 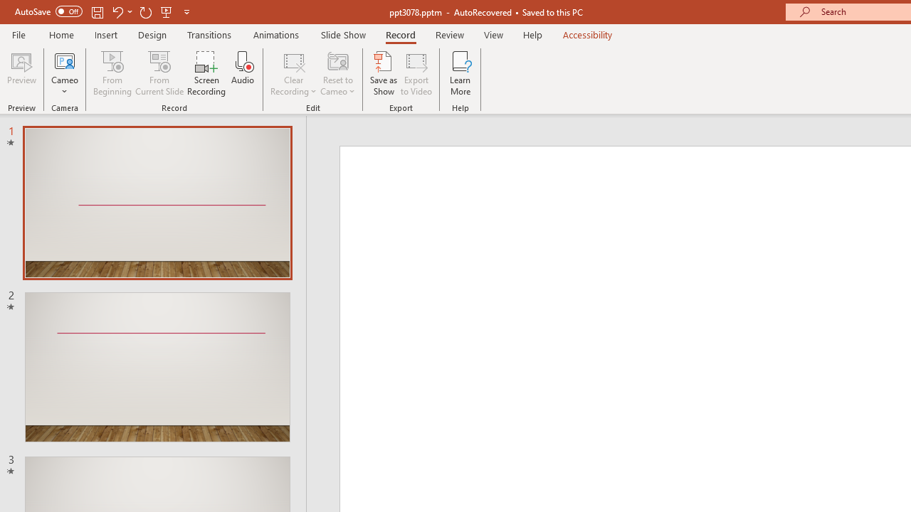 What do you see at coordinates (157, 367) in the screenshot?
I see `Slide` at bounding box center [157, 367].